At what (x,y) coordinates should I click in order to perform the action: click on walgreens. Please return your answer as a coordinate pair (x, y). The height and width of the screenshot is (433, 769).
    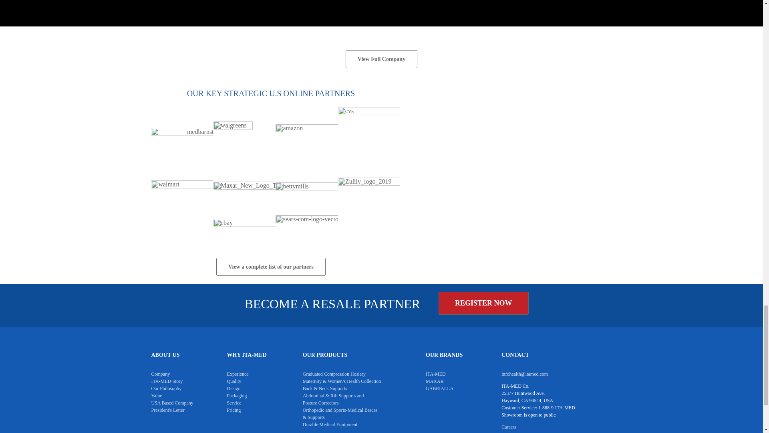
    Looking at the image, I should click on (233, 138).